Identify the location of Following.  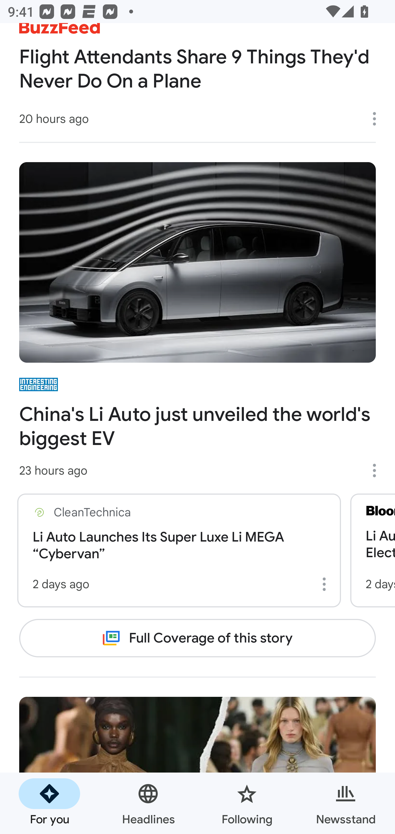
(247, 803).